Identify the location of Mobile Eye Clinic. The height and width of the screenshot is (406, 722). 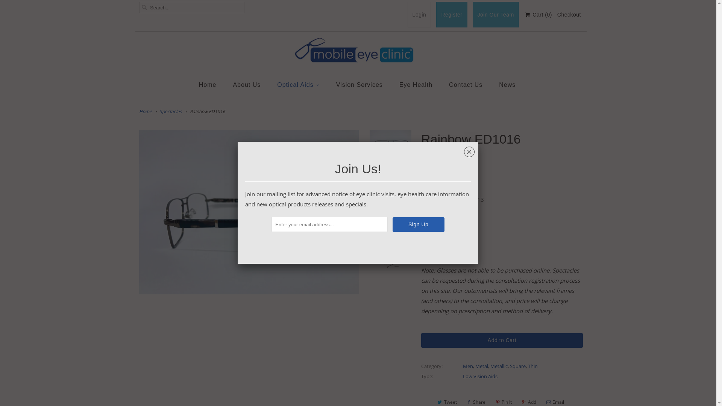
(361, 52).